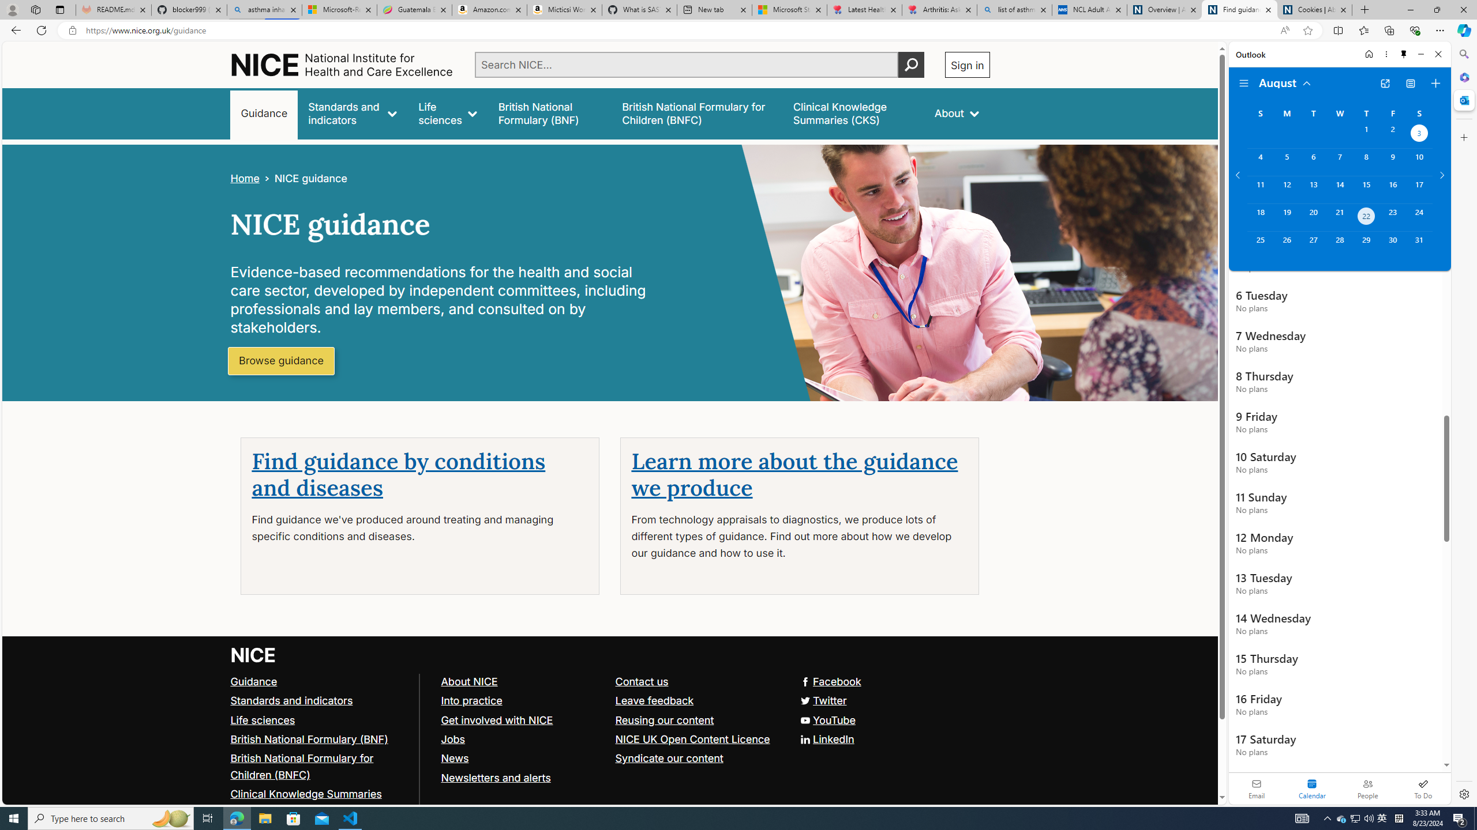 This screenshot has width=1477, height=830. What do you see at coordinates (957, 113) in the screenshot?
I see `About` at bounding box center [957, 113].